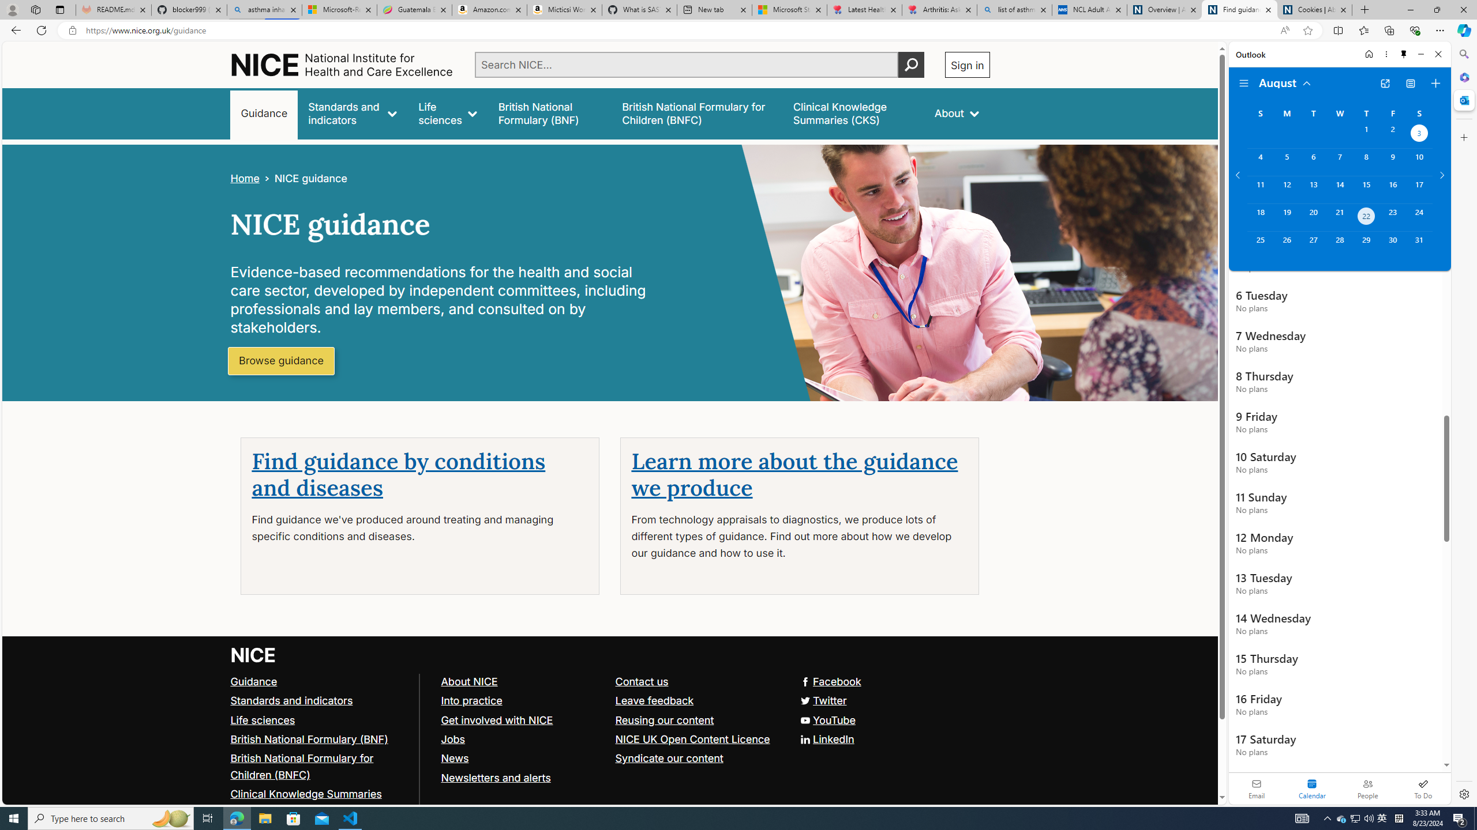 This screenshot has width=1477, height=830. What do you see at coordinates (957, 113) in the screenshot?
I see `About` at bounding box center [957, 113].